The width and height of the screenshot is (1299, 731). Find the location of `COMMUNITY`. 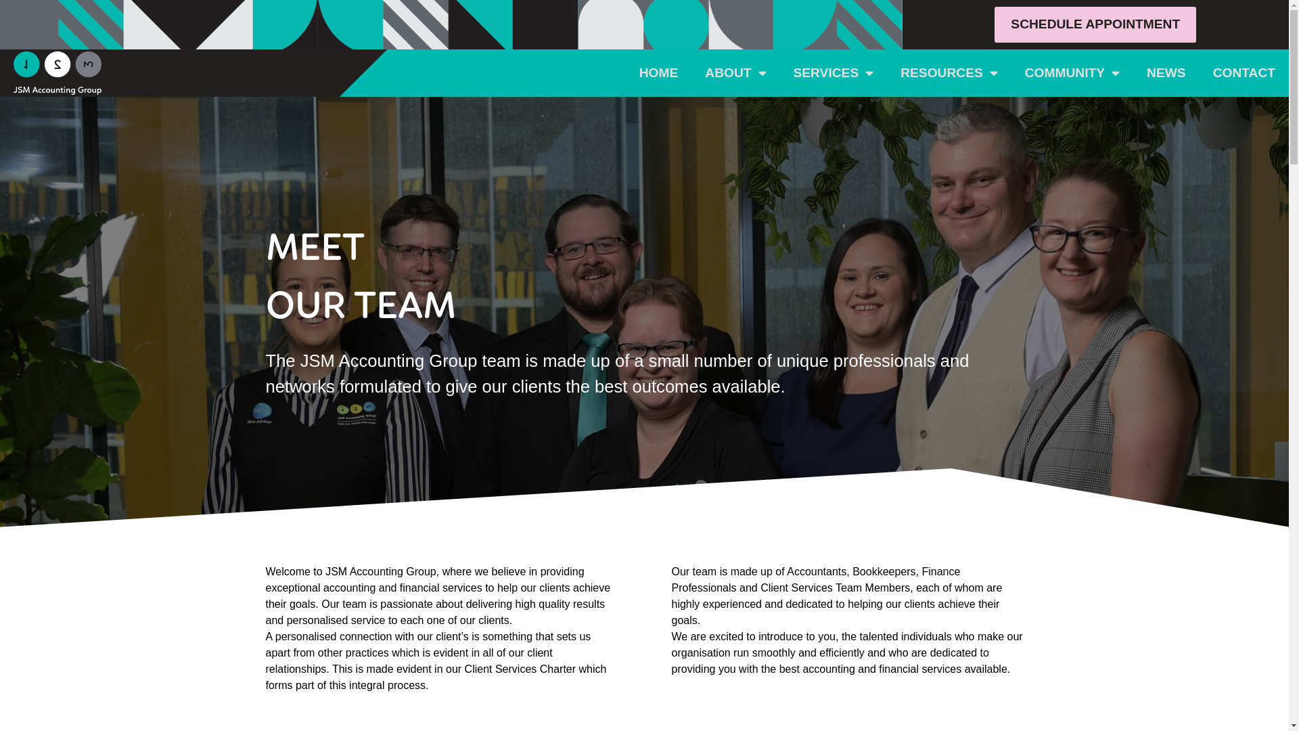

COMMUNITY is located at coordinates (1072, 73).